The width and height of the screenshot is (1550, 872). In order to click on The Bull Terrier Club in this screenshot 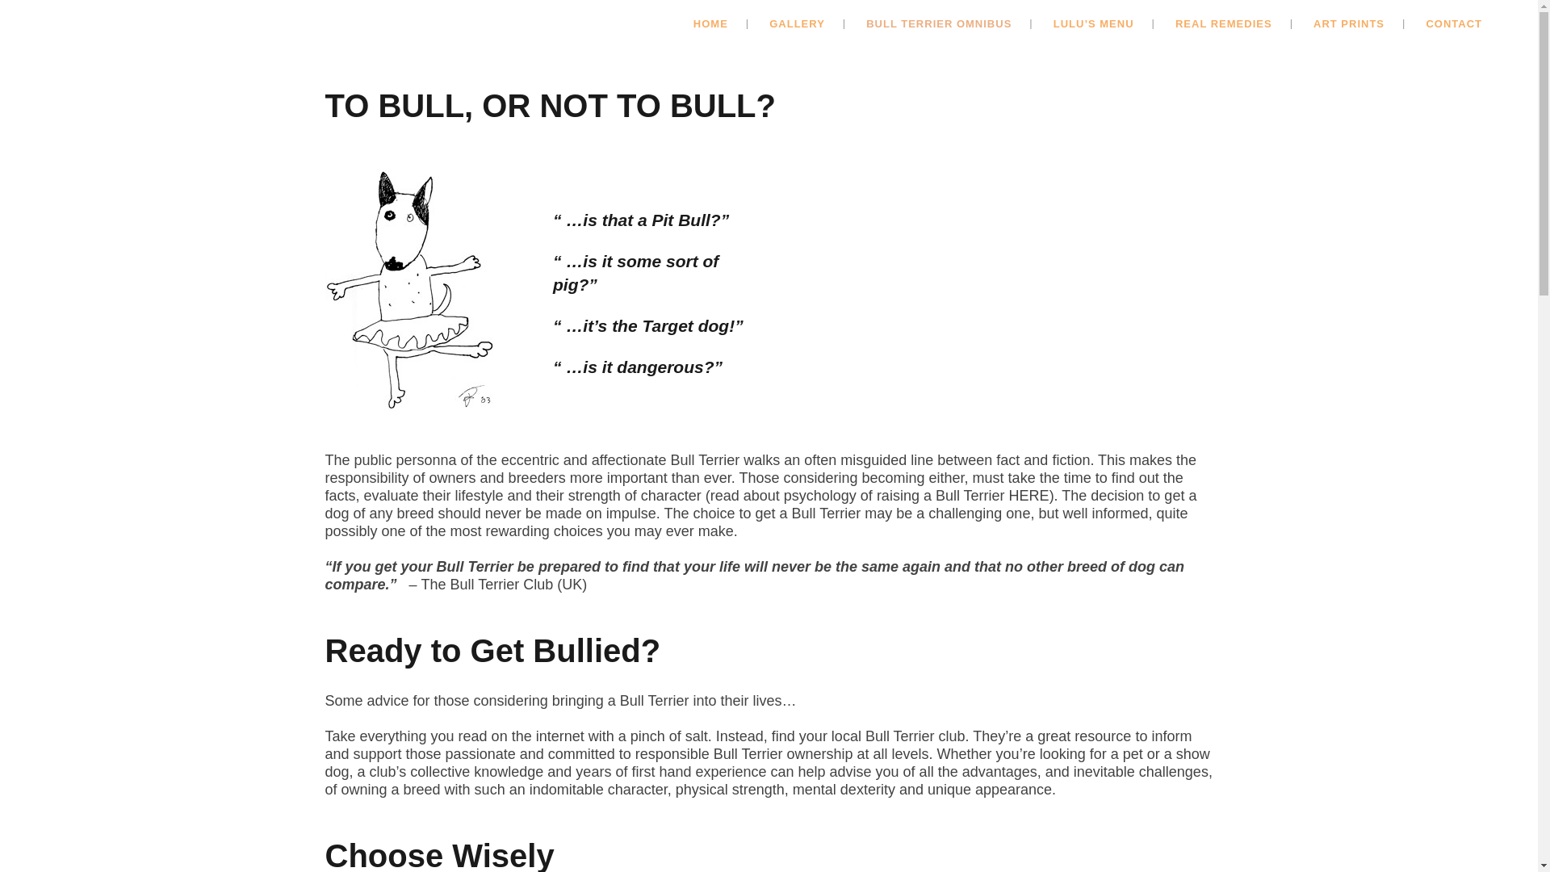, I will do `click(488, 585)`.